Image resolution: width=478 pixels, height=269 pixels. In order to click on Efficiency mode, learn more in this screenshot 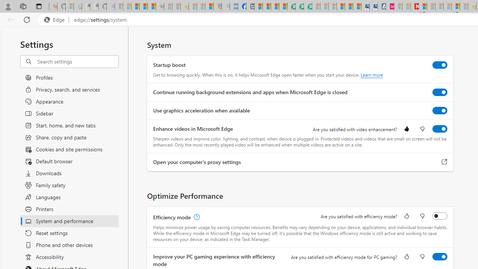, I will do `click(196, 217)`.